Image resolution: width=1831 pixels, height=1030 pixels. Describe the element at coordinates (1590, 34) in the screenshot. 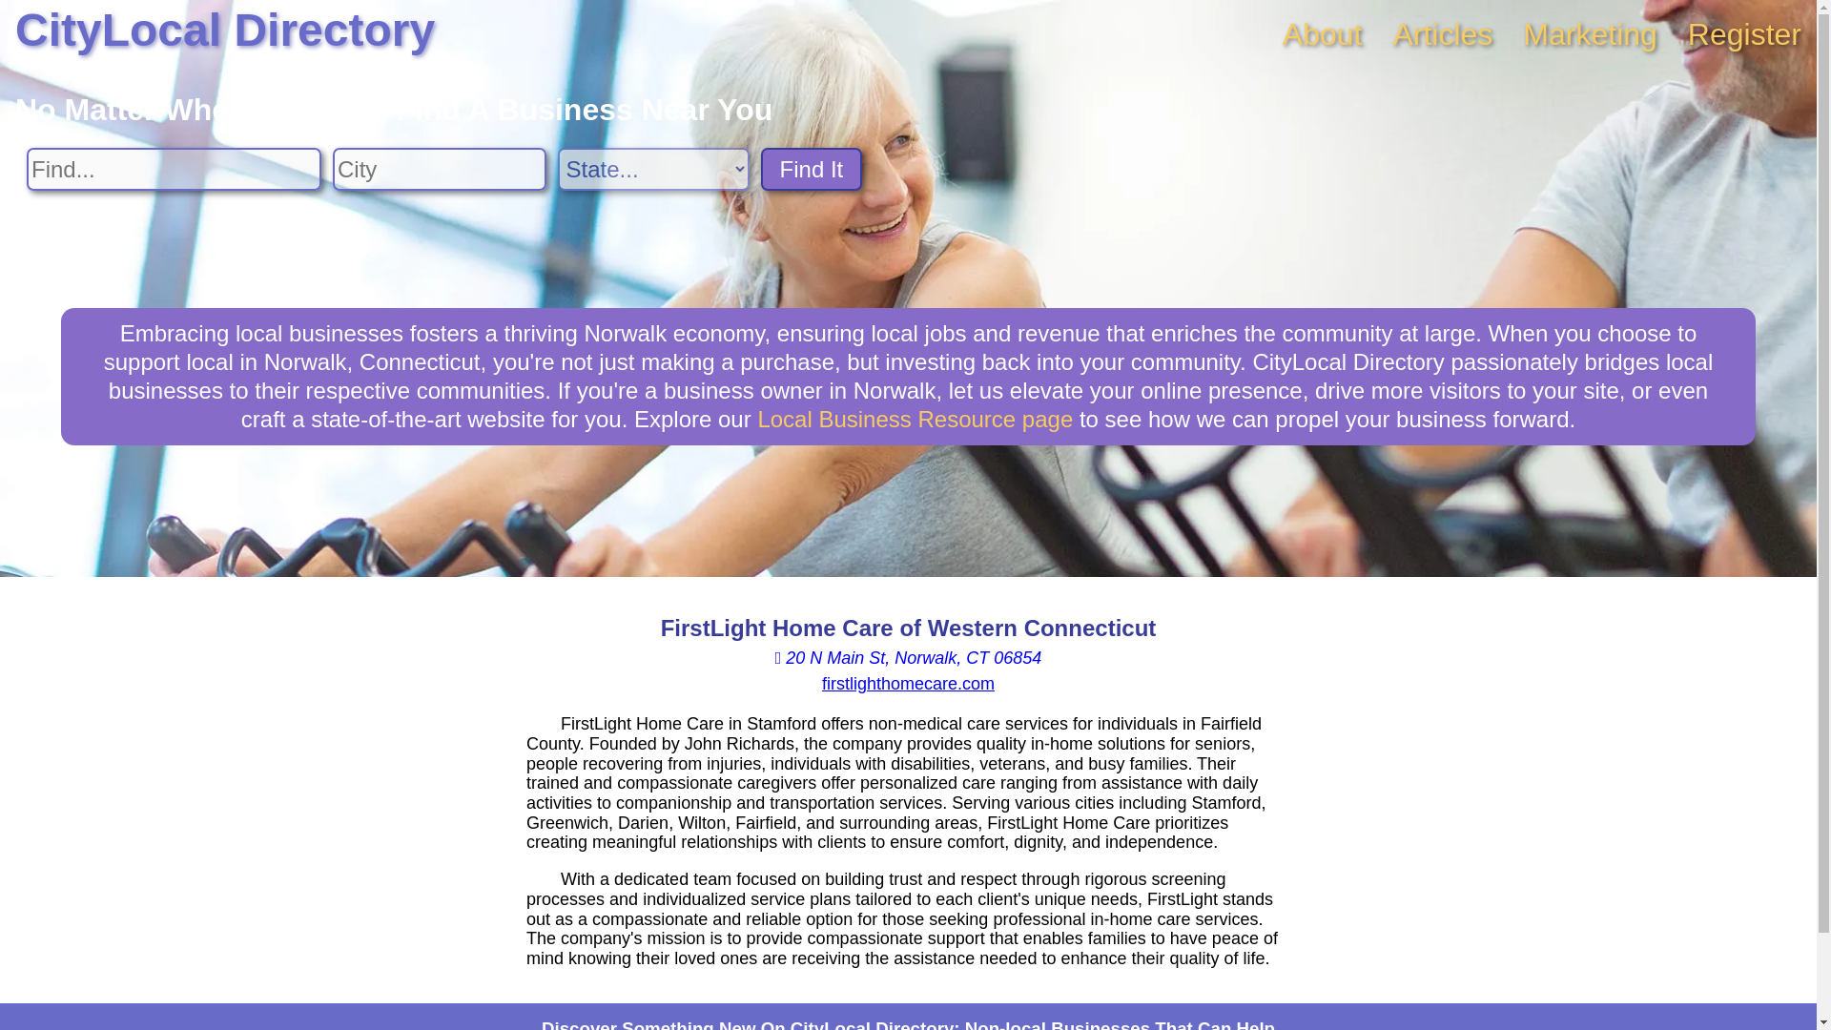

I see `Marketing` at that location.